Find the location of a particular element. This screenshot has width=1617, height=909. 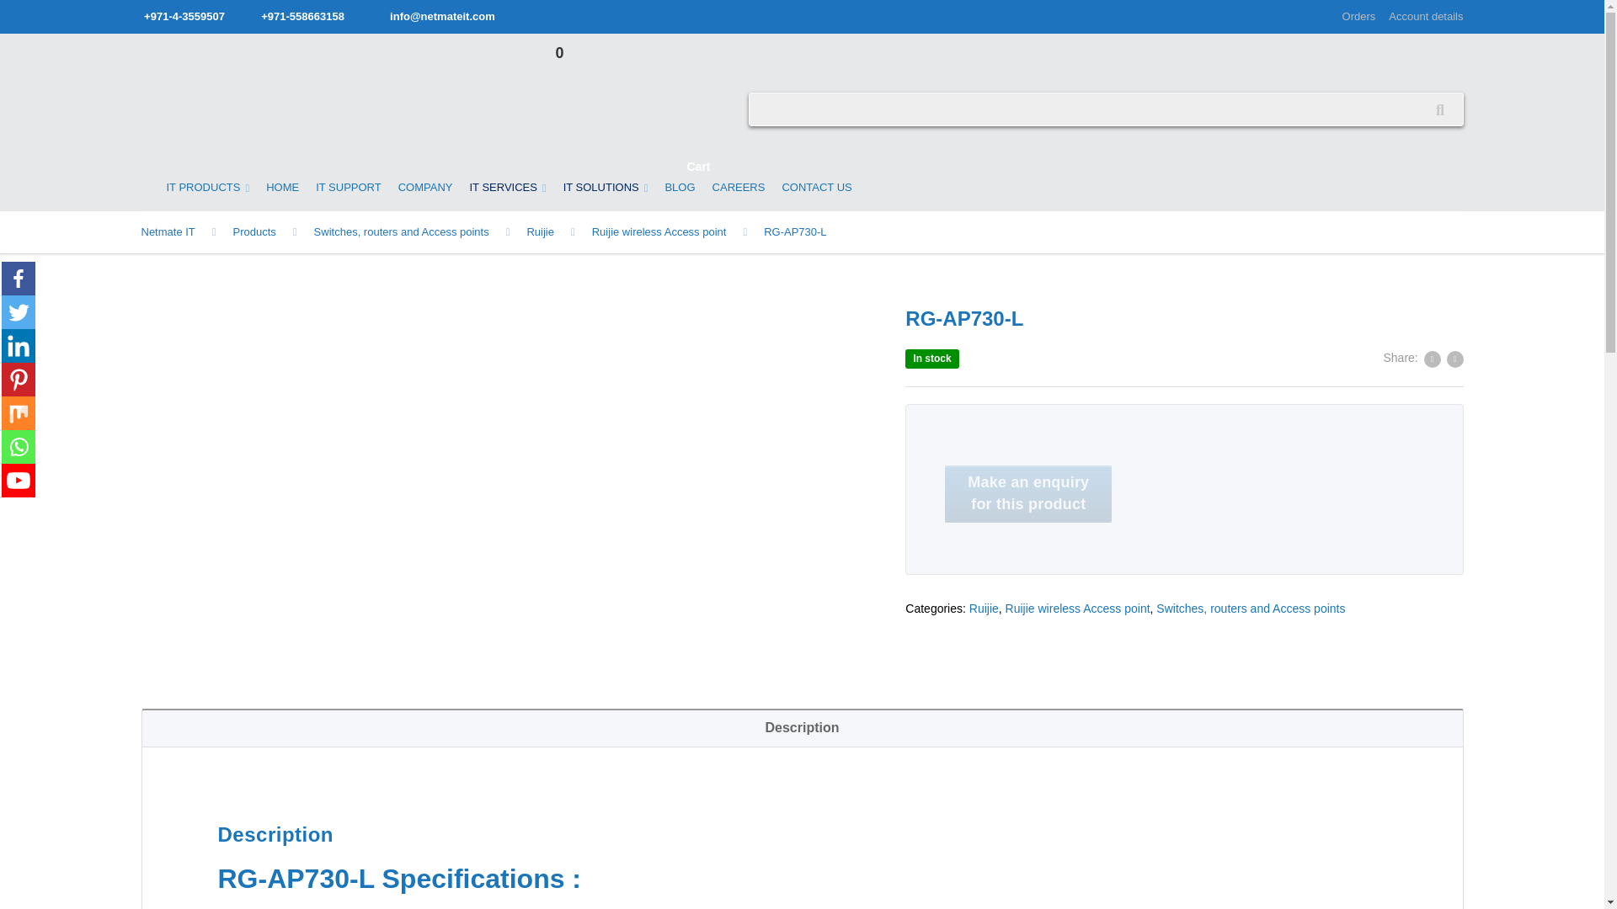

Linkedin is located at coordinates (19, 345).